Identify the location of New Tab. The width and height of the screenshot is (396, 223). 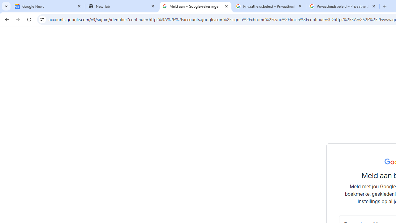
(122, 6).